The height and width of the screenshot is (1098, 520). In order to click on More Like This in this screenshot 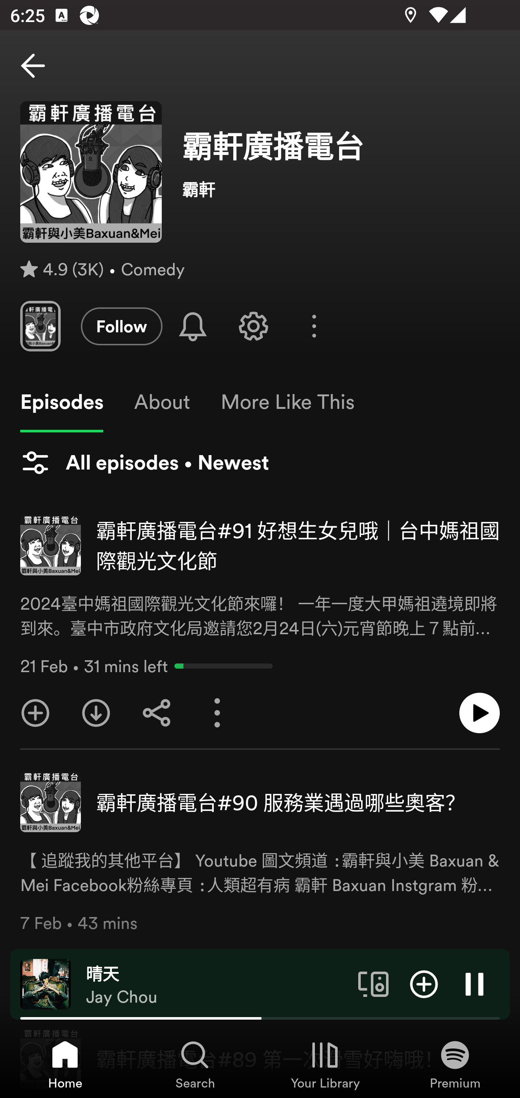, I will do `click(287, 402)`.